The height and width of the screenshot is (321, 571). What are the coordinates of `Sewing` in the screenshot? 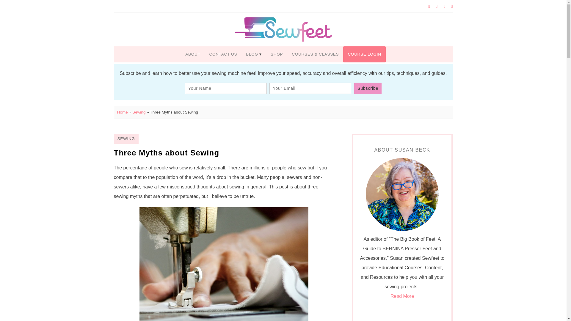 It's located at (139, 112).